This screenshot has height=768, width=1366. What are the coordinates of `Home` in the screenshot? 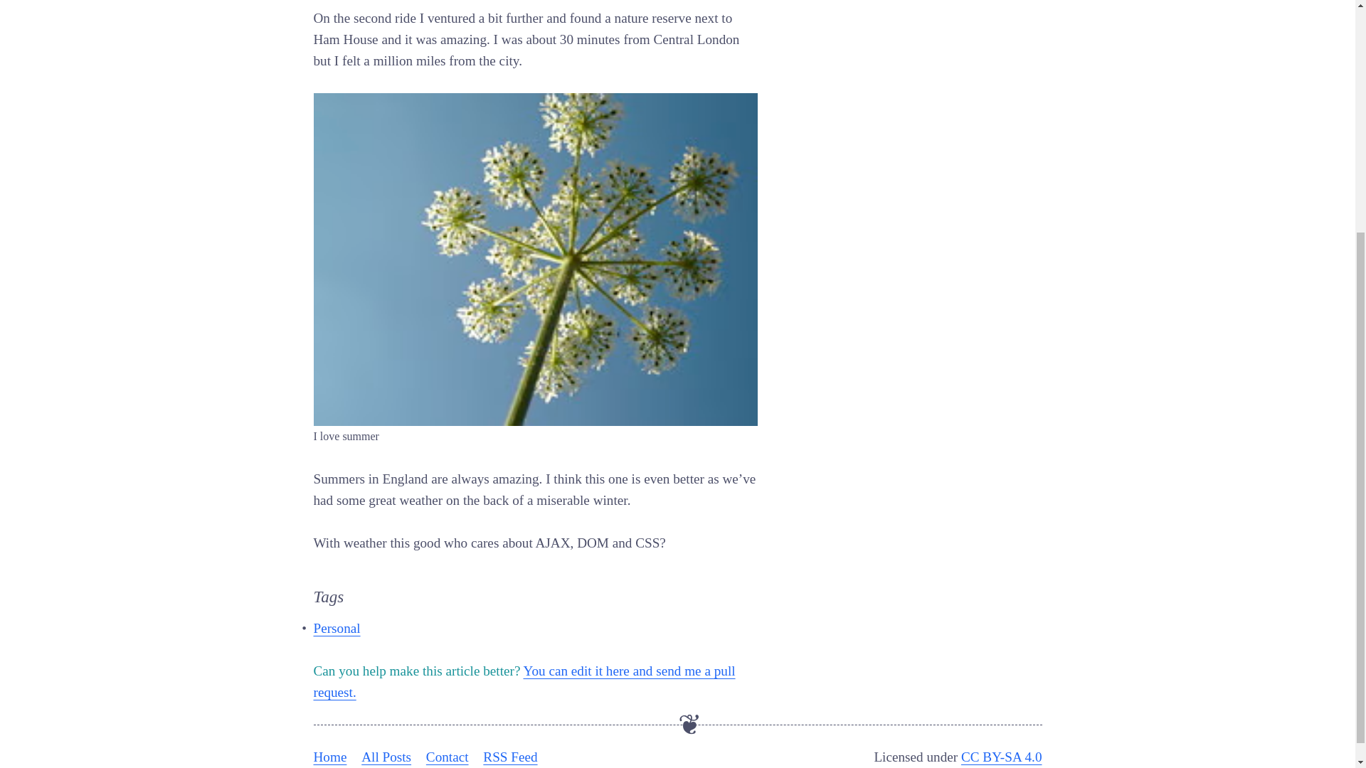 It's located at (329, 757).